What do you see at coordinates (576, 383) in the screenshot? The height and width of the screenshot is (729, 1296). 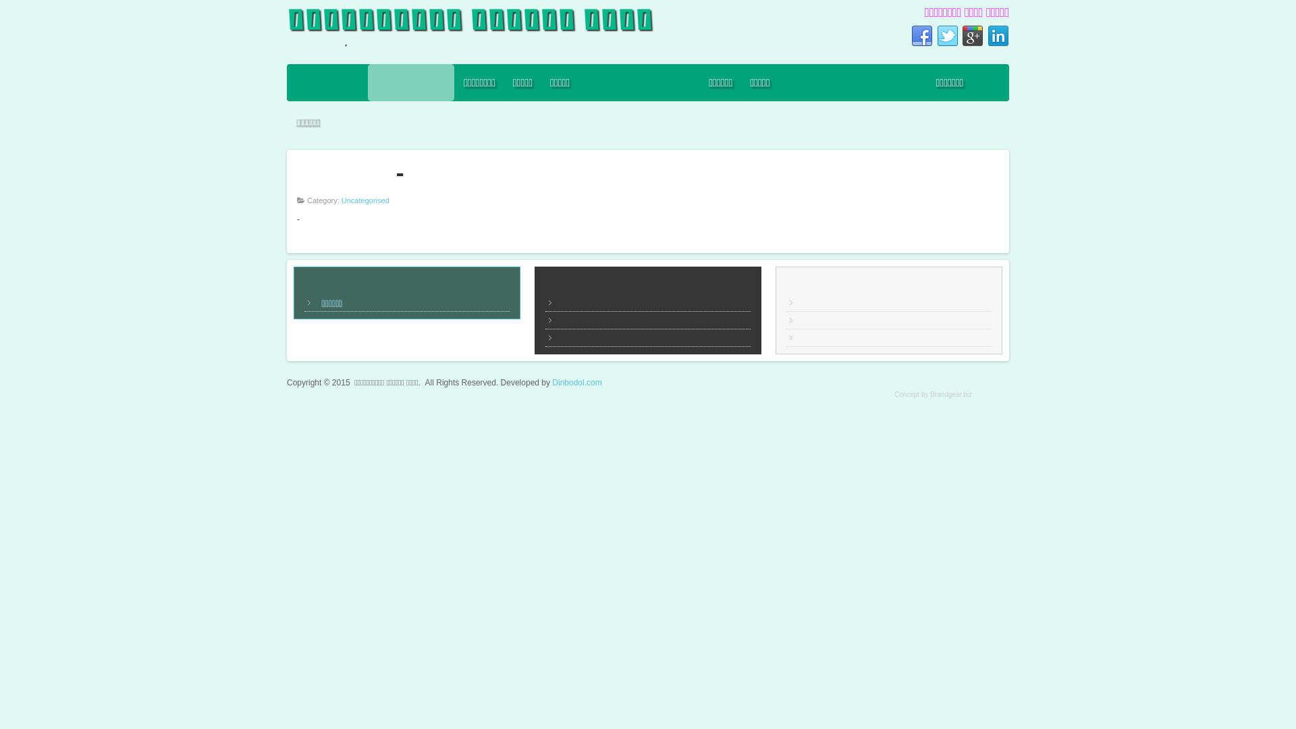 I see `Dinbodol.com` at bounding box center [576, 383].